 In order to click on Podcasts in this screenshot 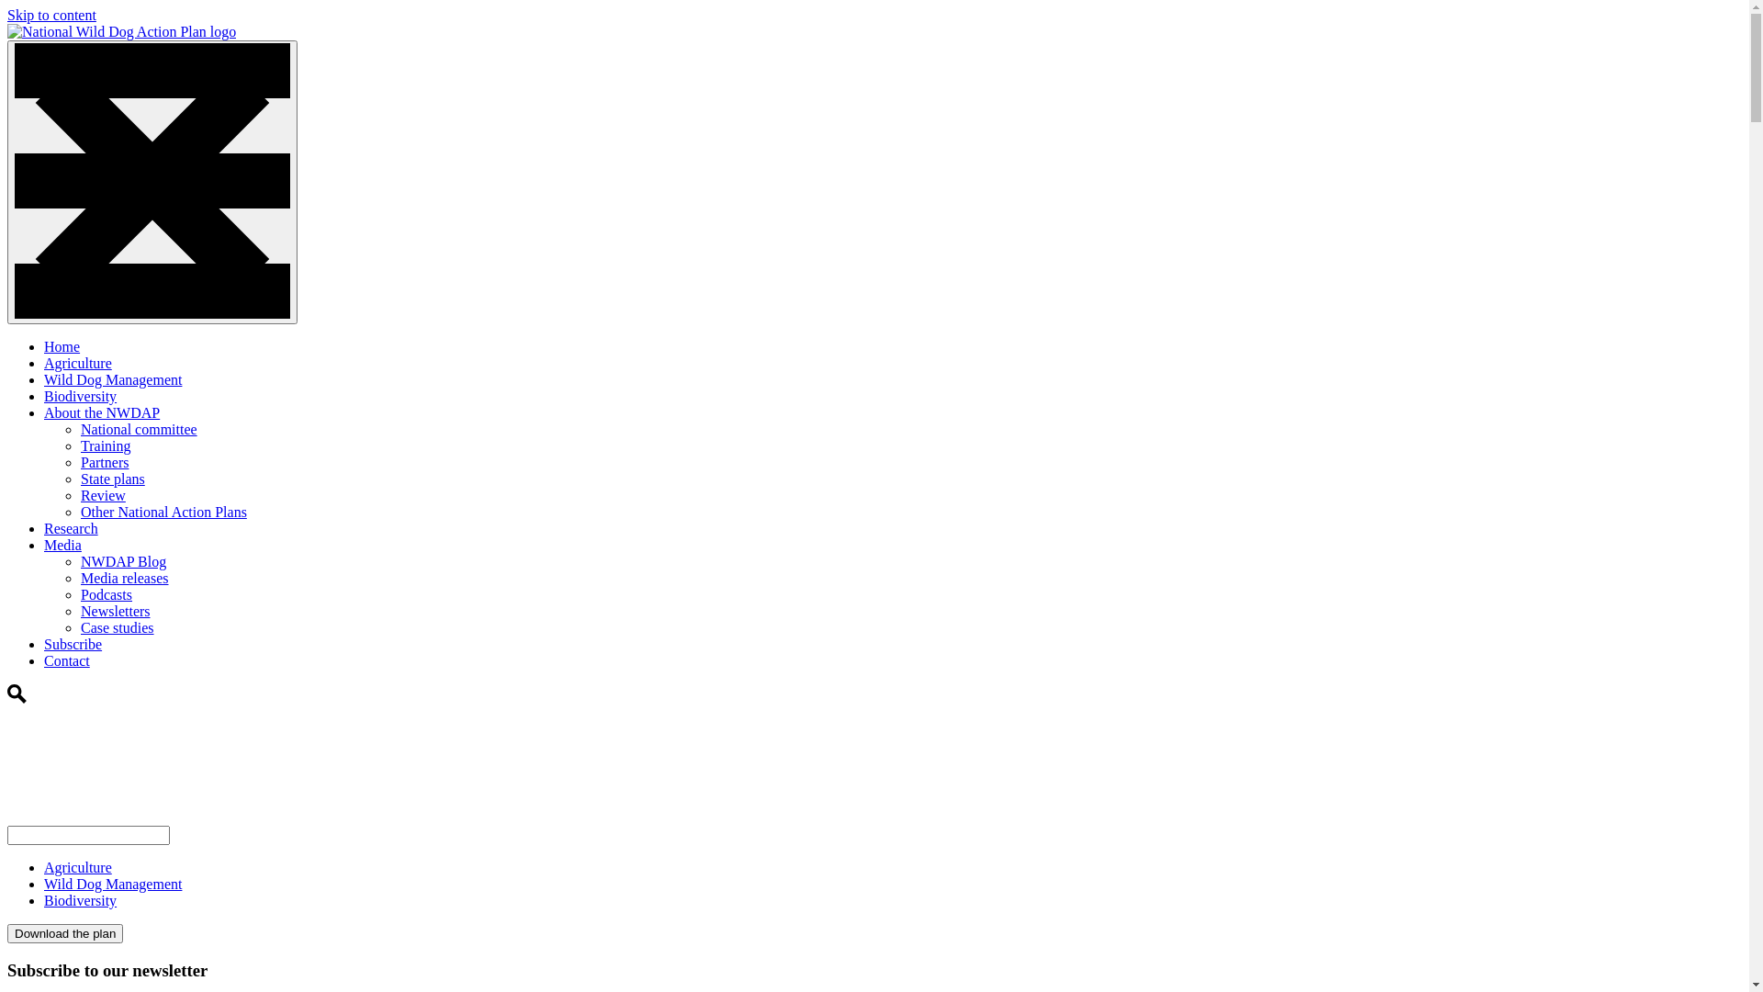, I will do `click(107, 595)`.